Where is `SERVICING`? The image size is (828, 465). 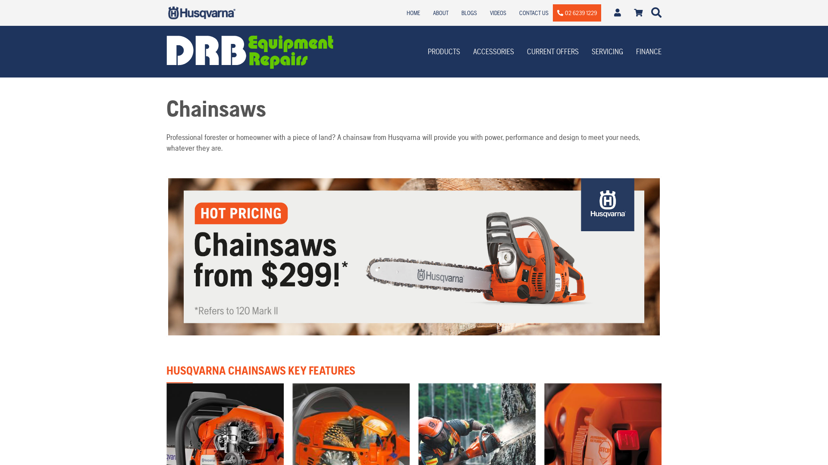
SERVICING is located at coordinates (607, 52).